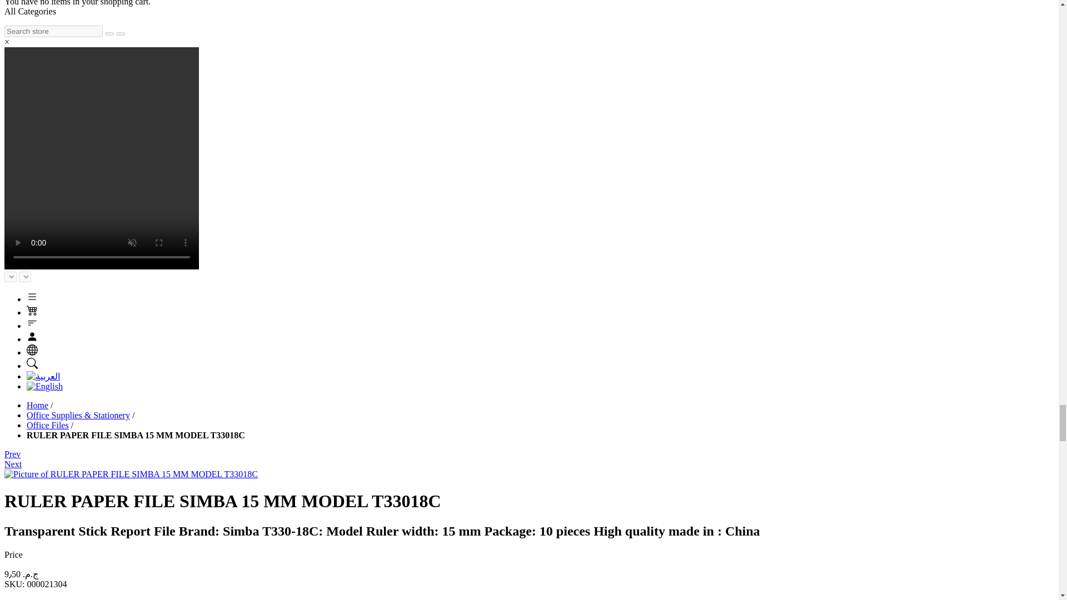  What do you see at coordinates (32, 310) in the screenshot?
I see `Shopping cart` at bounding box center [32, 310].